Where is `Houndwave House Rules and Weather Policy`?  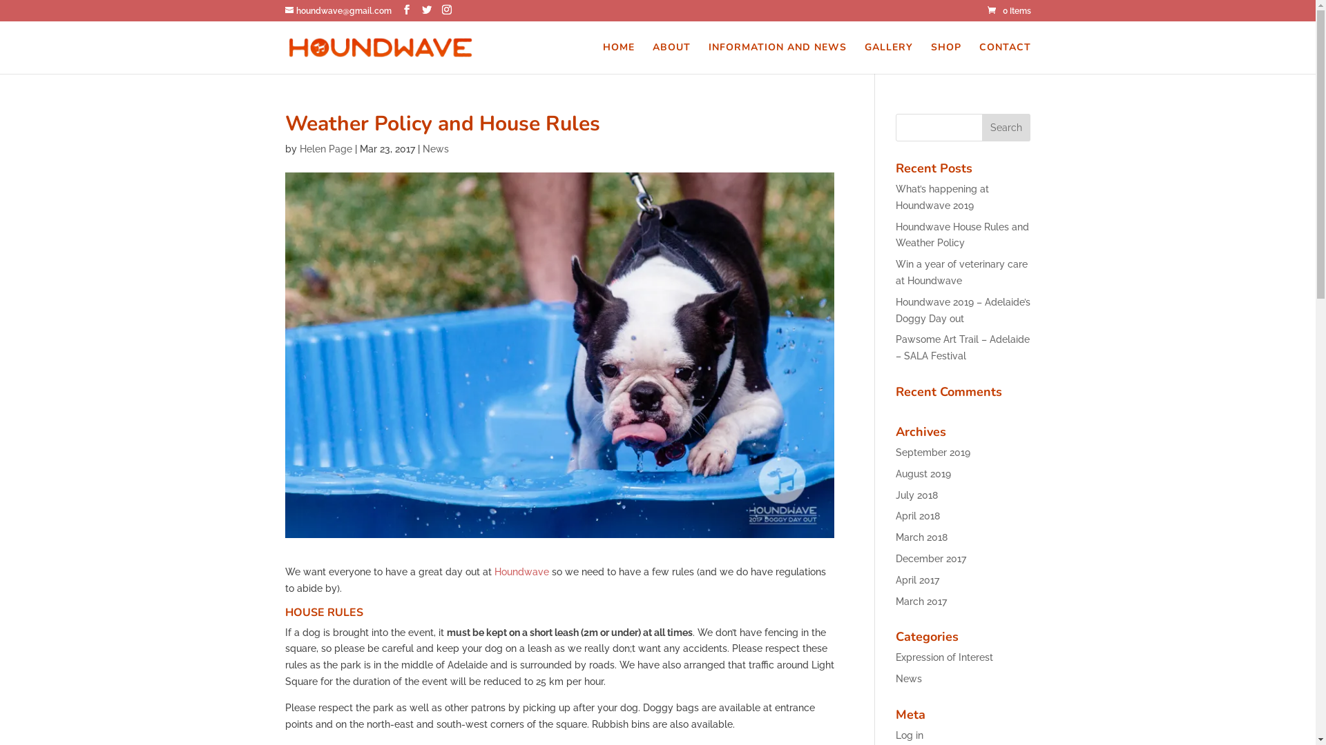
Houndwave House Rules and Weather Policy is located at coordinates (963, 235).